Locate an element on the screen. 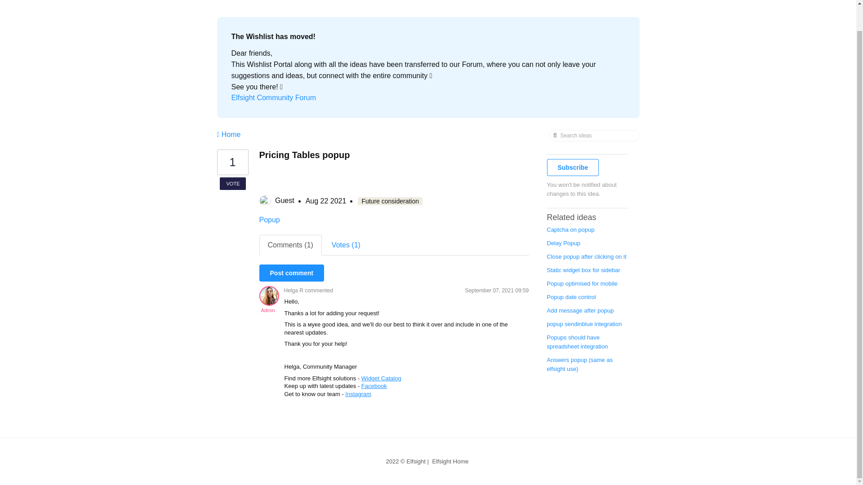 The height and width of the screenshot is (485, 863). Home is located at coordinates (228, 134).